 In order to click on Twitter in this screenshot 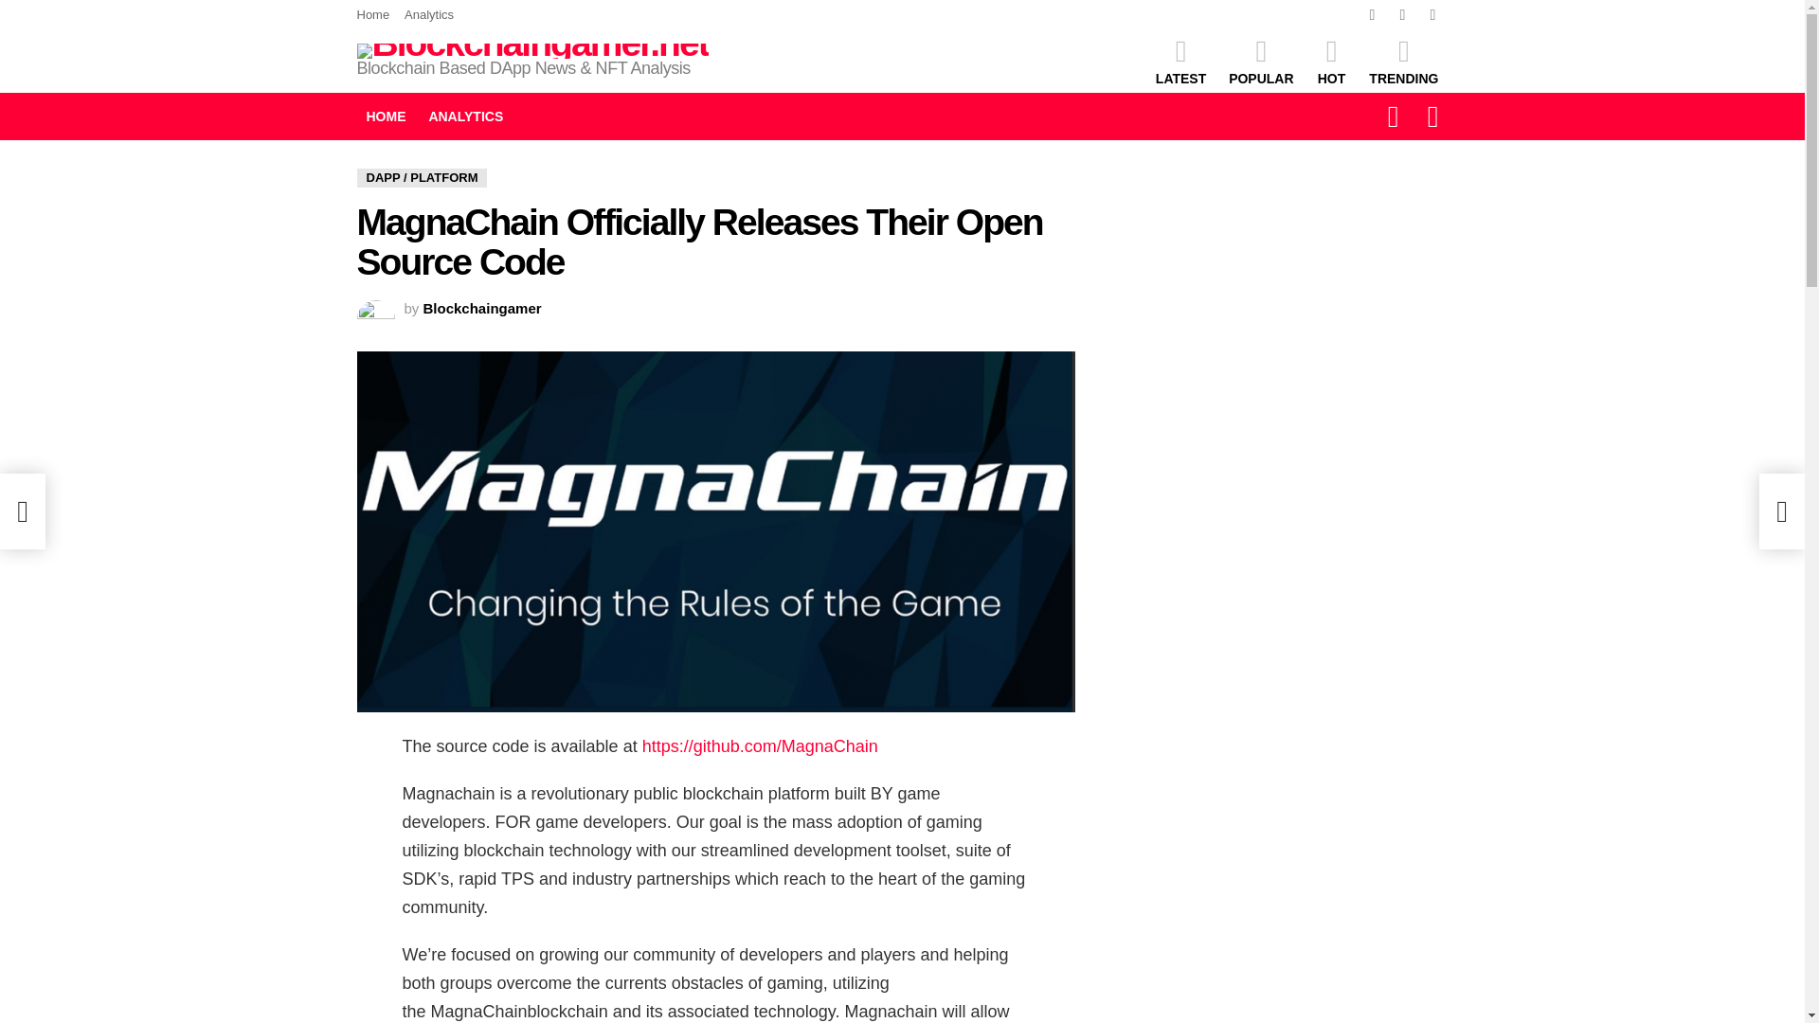, I will do `click(1401, 15)`.